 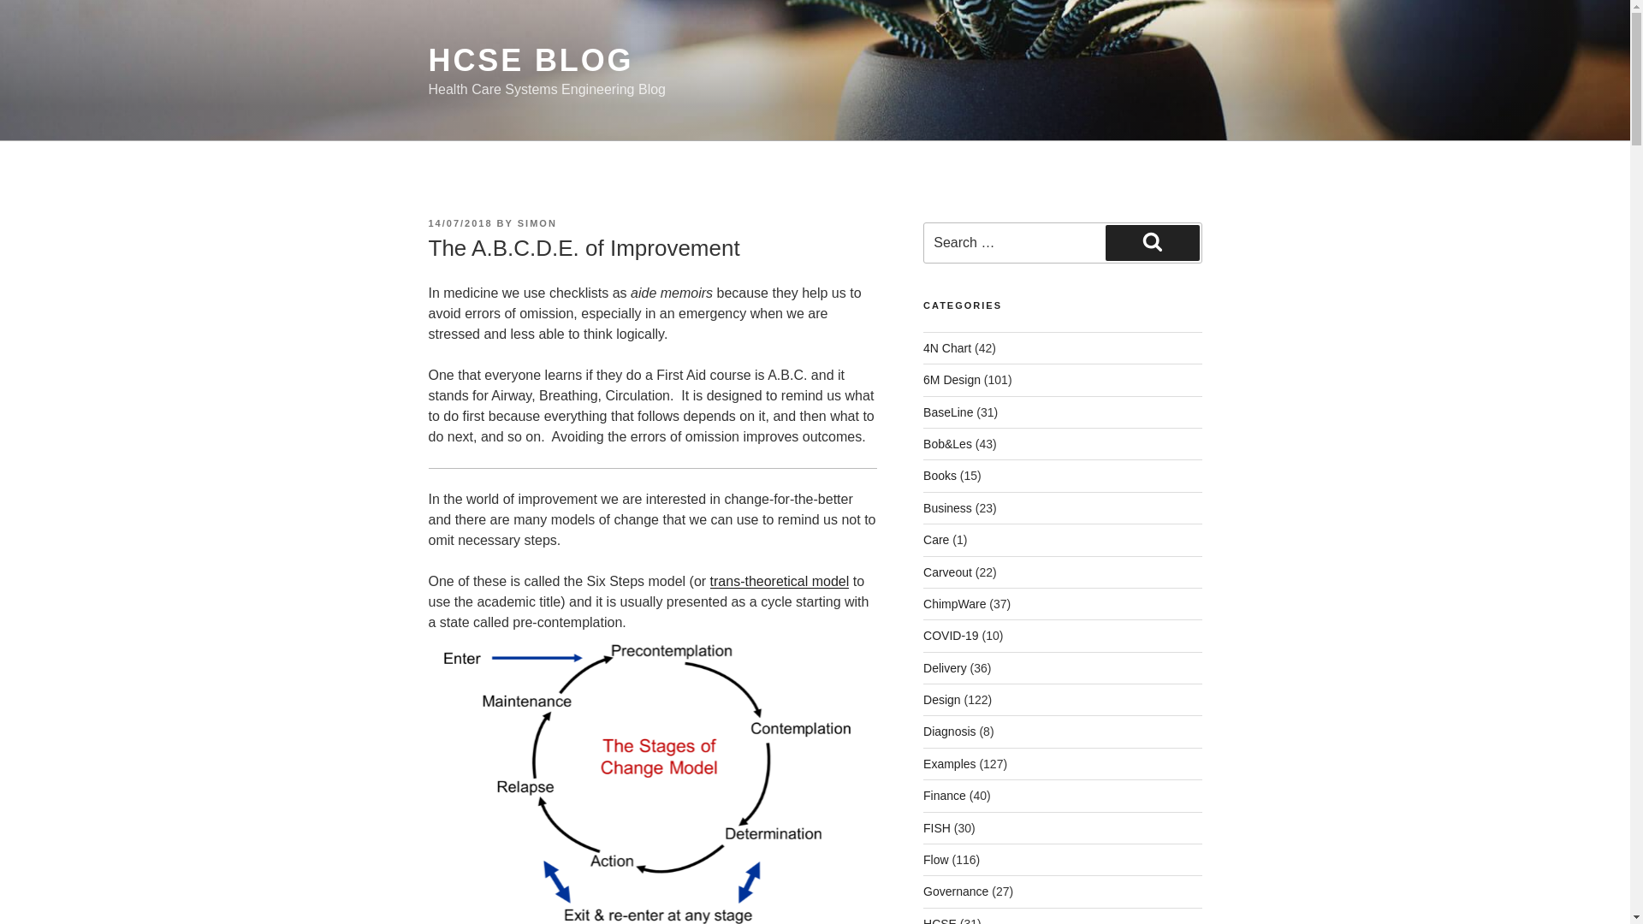 I want to click on Business, so click(x=948, y=508).